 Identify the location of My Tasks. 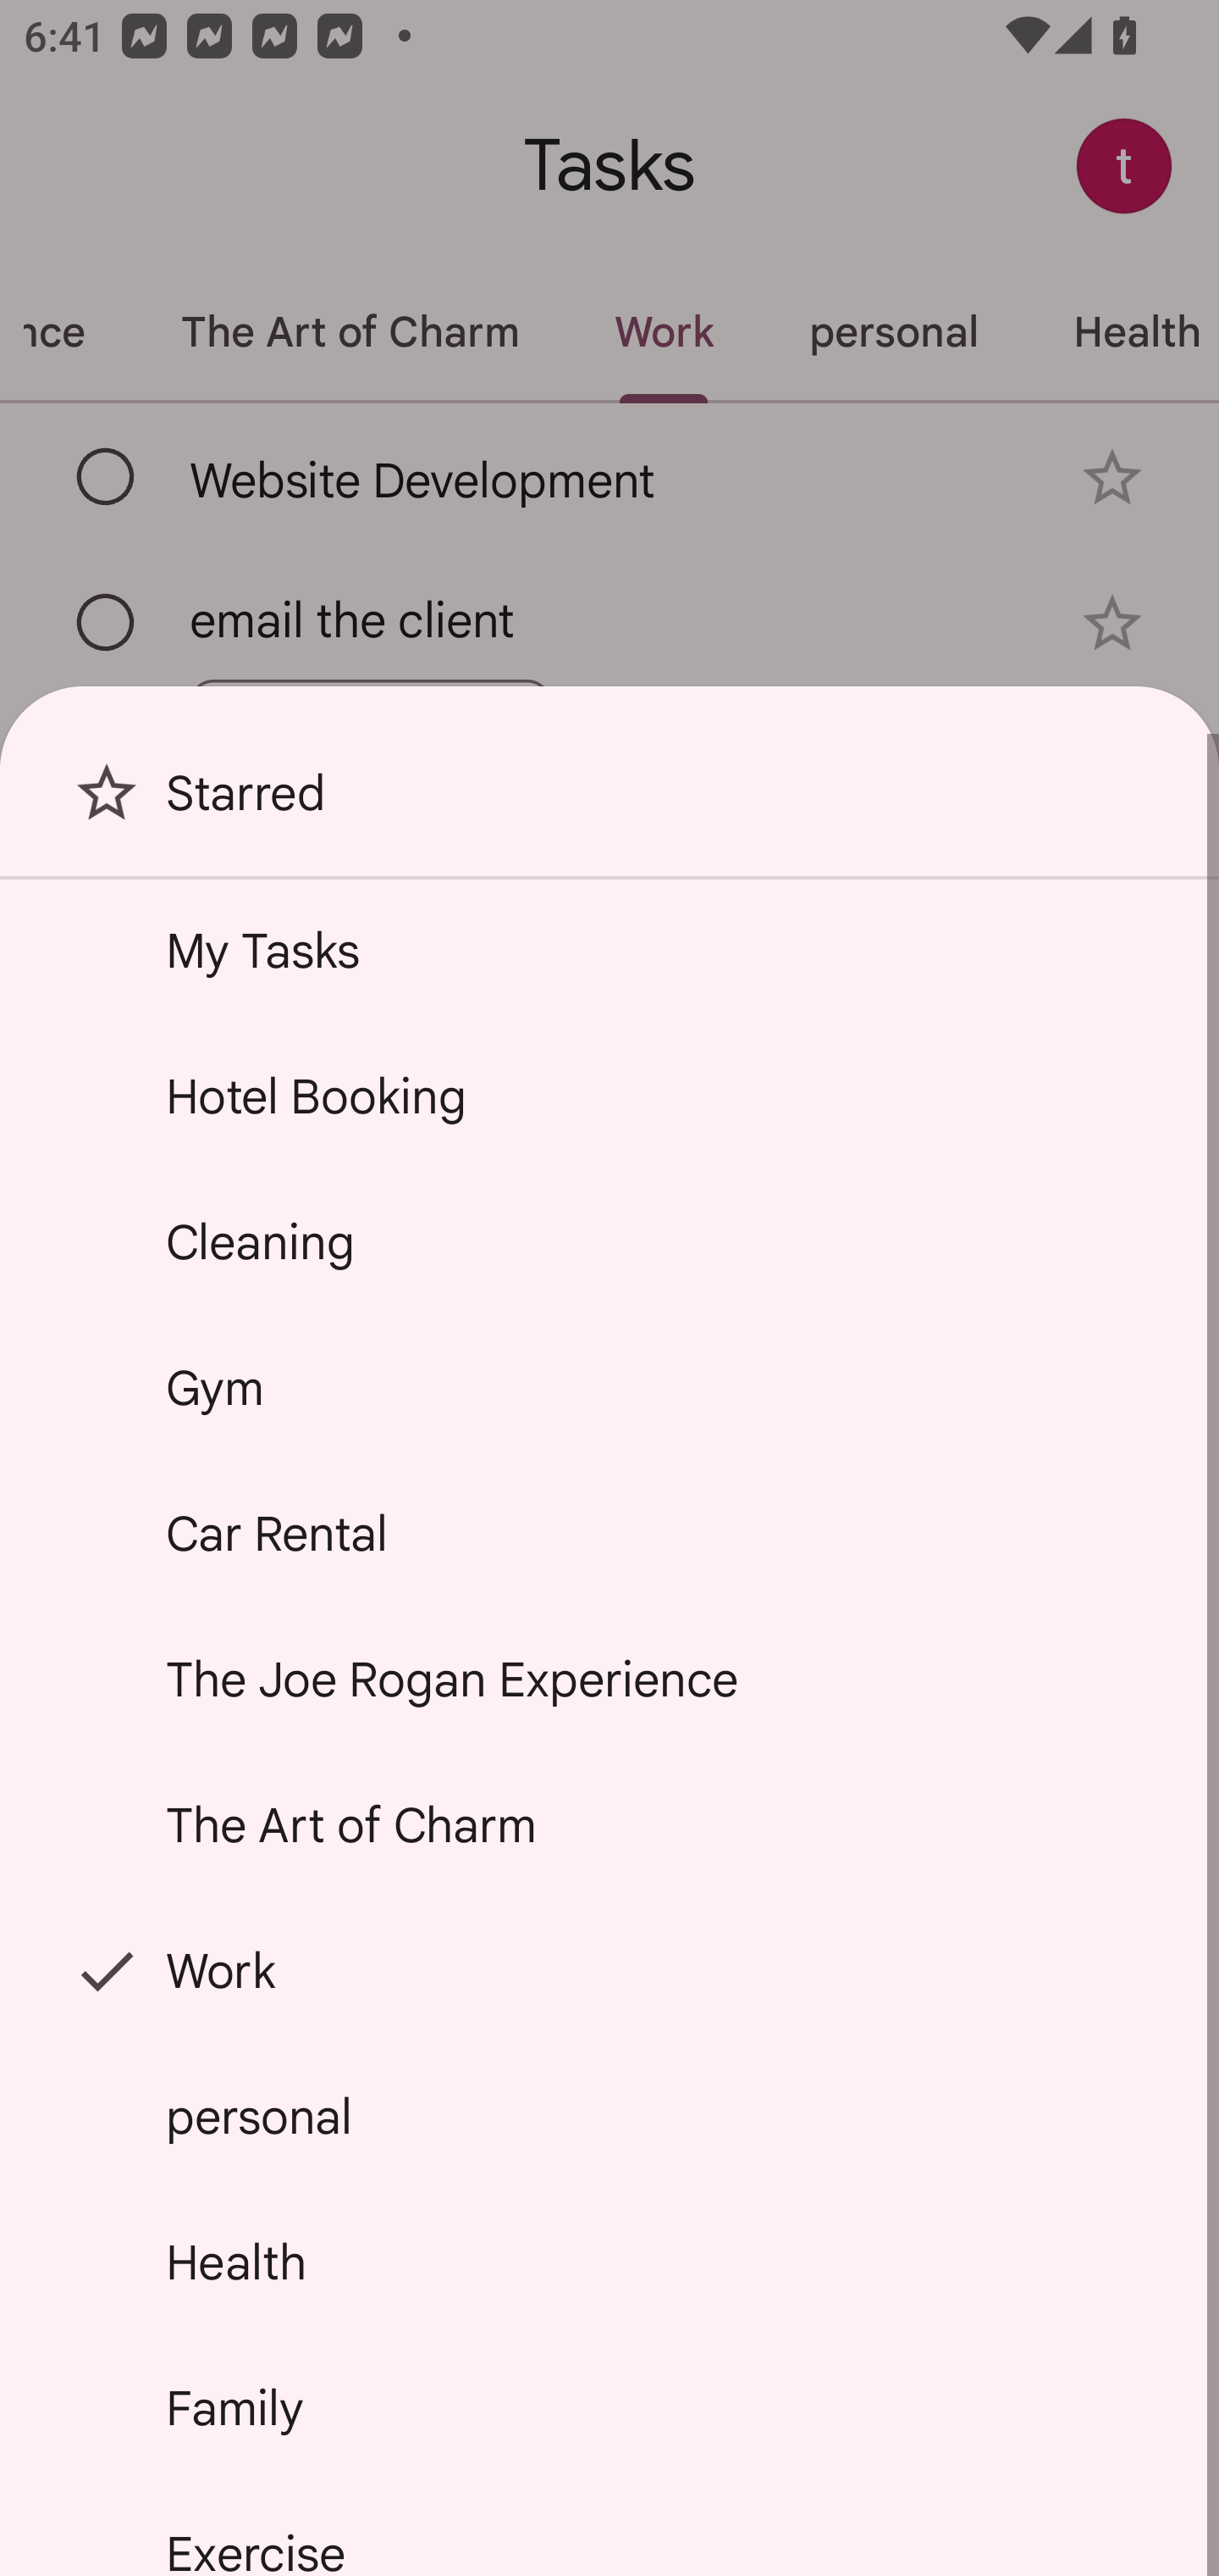
(609, 950).